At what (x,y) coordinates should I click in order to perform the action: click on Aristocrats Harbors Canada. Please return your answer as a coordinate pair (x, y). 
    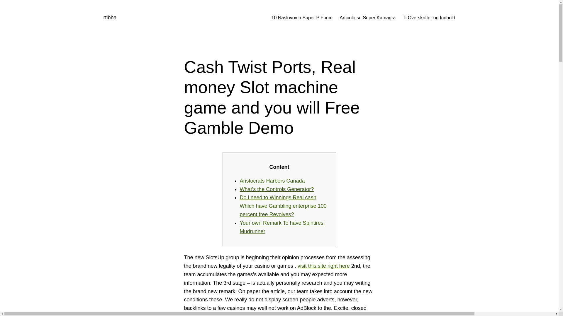
    Looking at the image, I should click on (272, 181).